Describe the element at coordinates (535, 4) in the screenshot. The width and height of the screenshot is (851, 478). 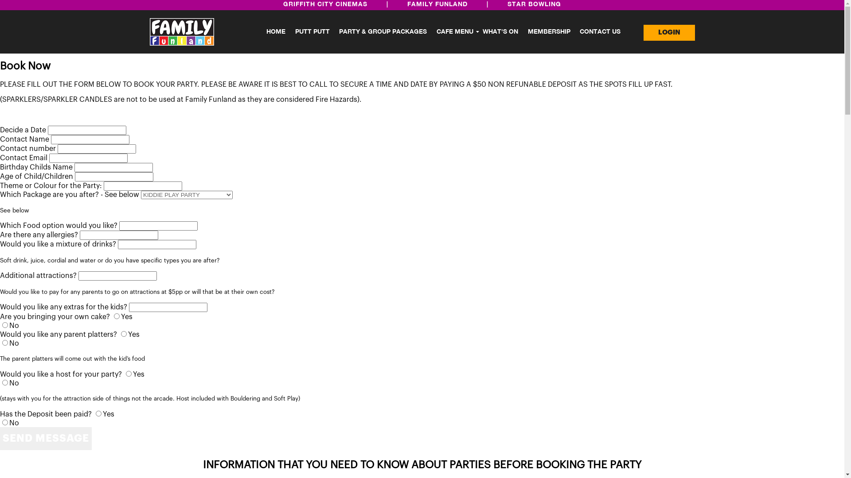
I see `STAR BOWLING` at that location.